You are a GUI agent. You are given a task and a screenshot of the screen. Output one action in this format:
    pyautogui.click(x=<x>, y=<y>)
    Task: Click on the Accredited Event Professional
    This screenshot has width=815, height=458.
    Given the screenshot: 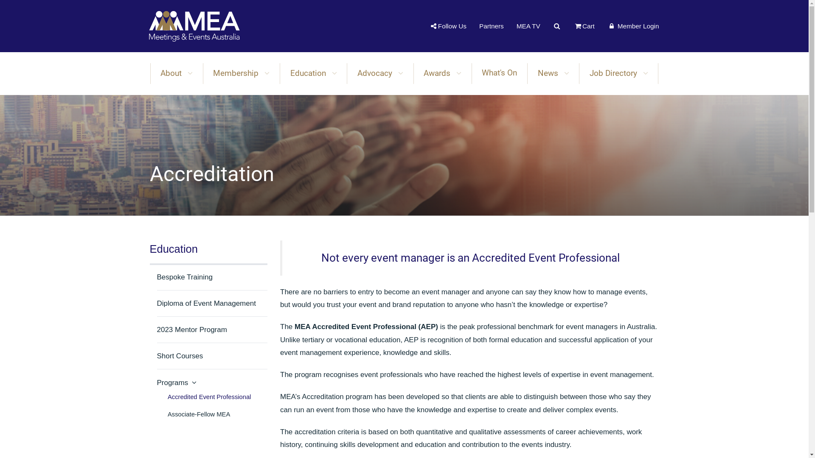 What is the action you would take?
    pyautogui.click(x=217, y=397)
    